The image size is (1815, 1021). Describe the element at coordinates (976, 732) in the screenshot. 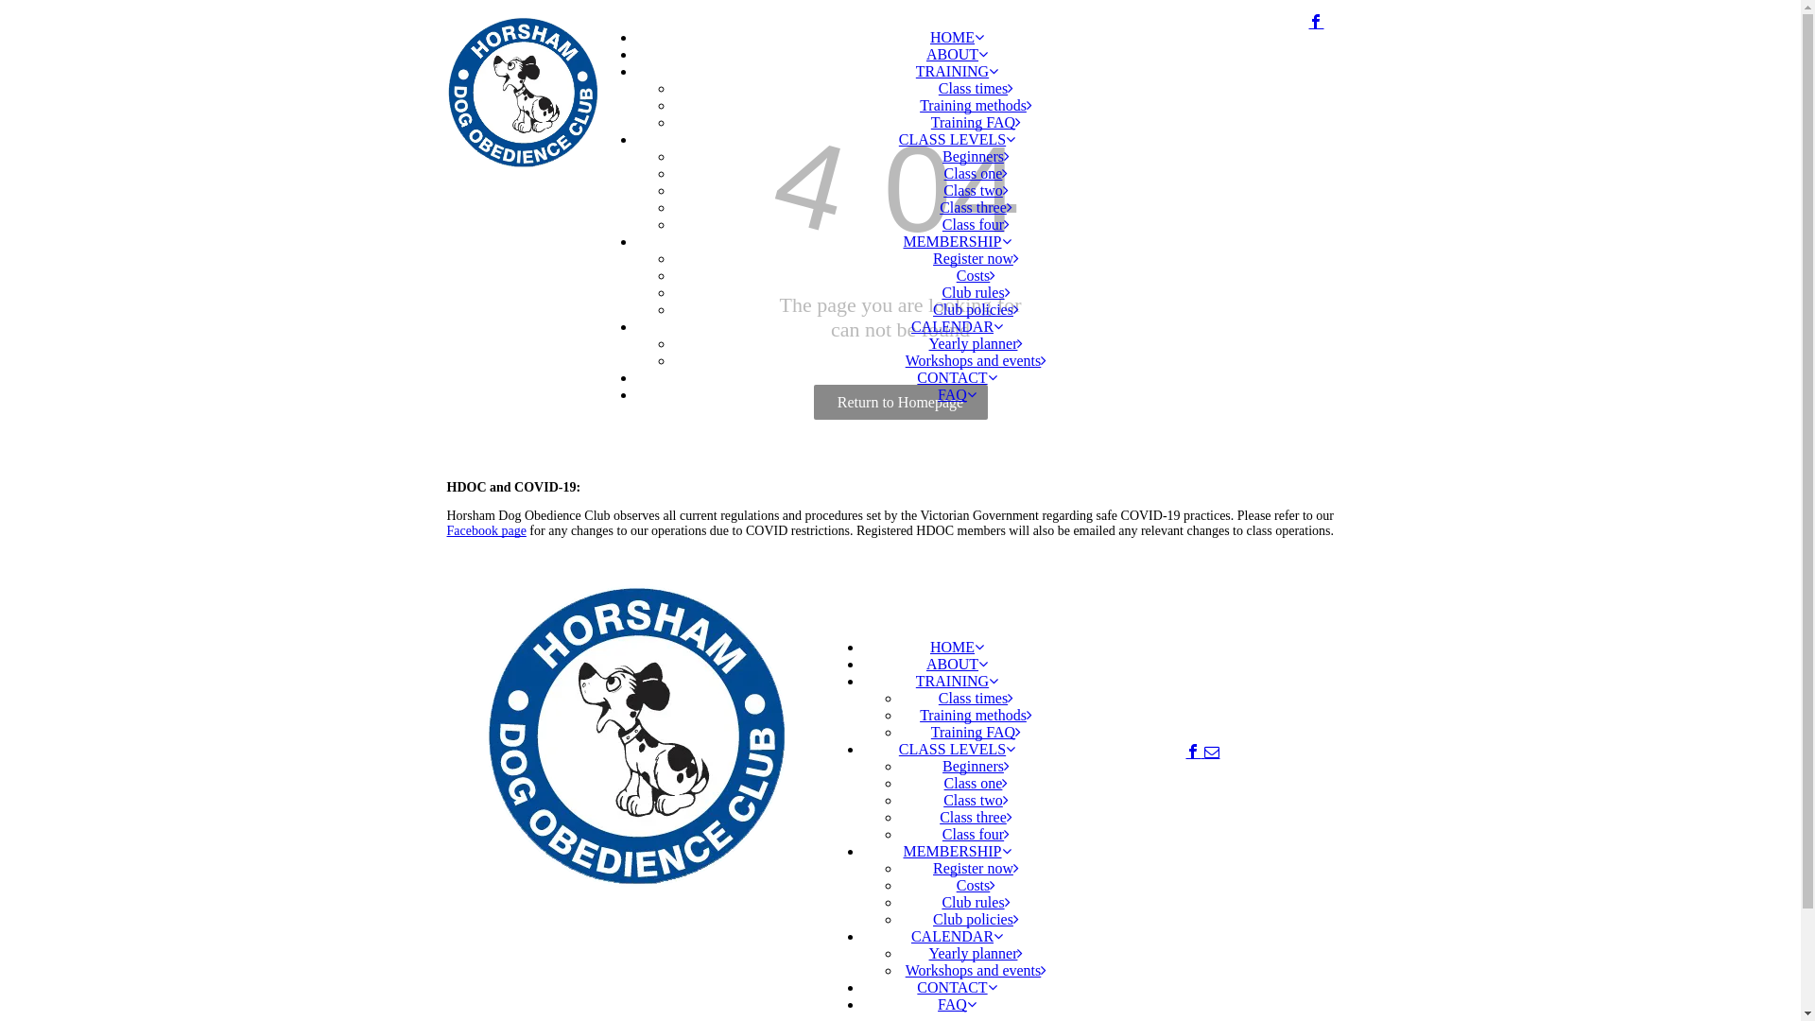

I see `Training FAQ` at that location.